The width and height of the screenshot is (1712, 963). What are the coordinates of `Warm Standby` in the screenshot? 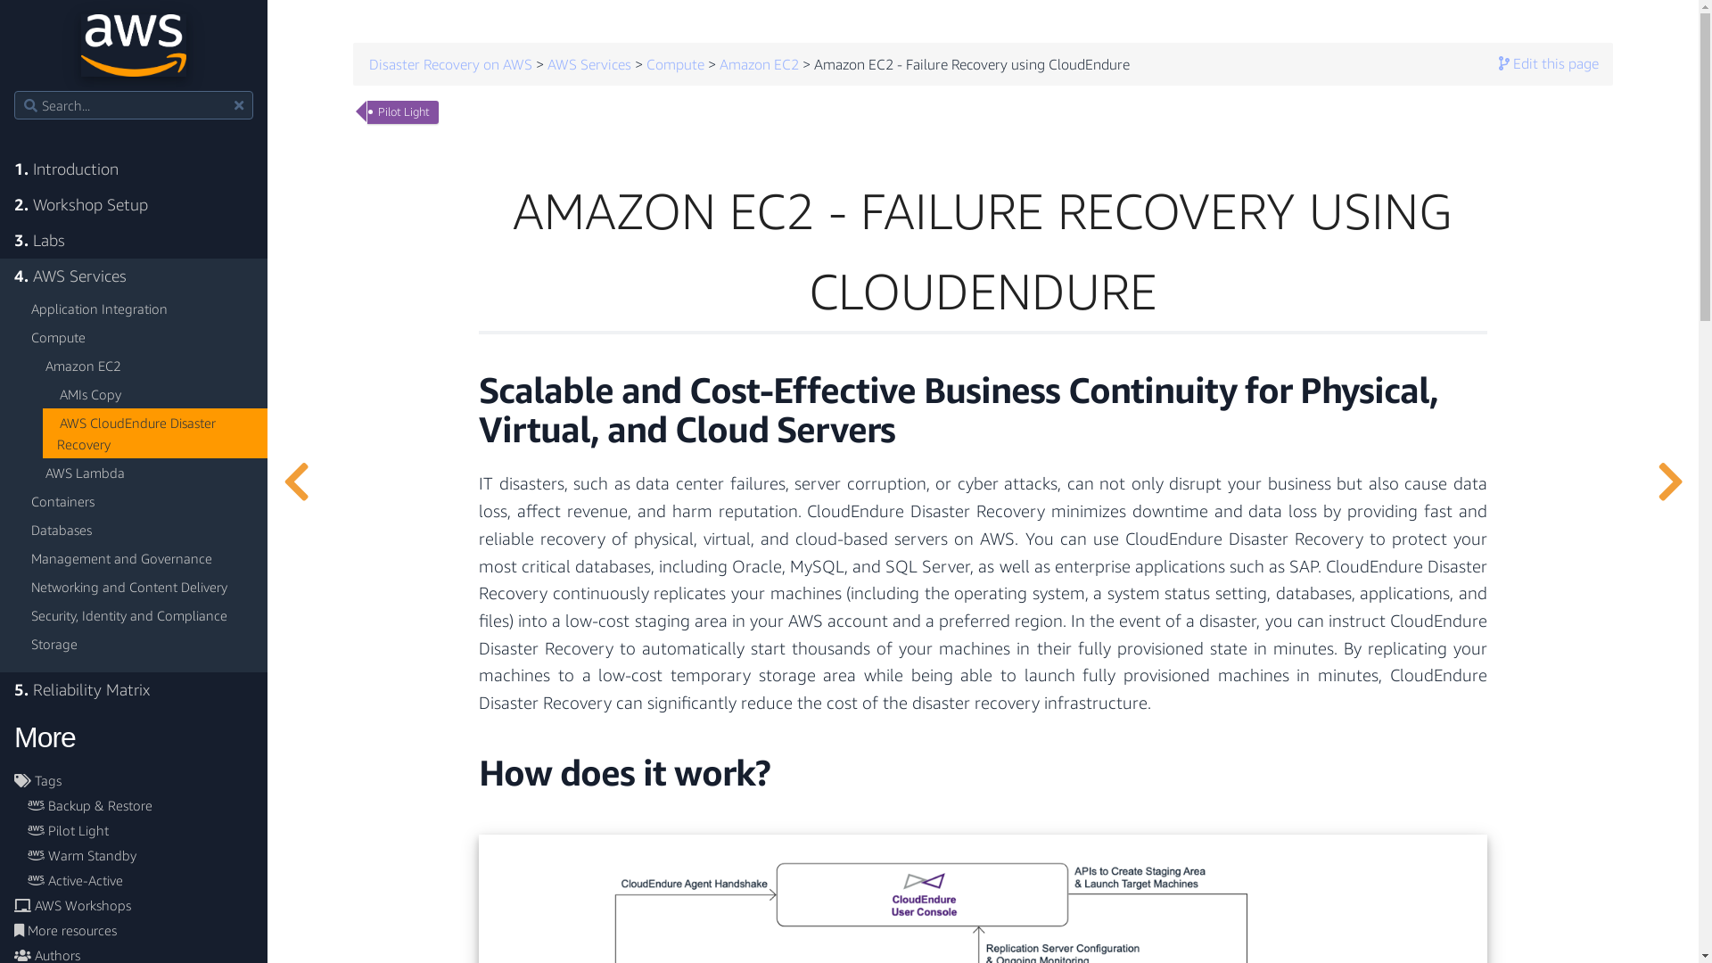 It's located at (134, 855).